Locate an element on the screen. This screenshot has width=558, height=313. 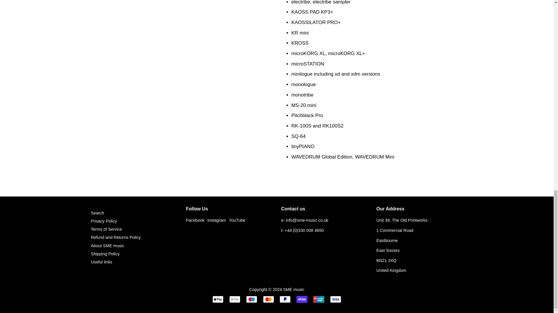
Search is located at coordinates (97, 213).